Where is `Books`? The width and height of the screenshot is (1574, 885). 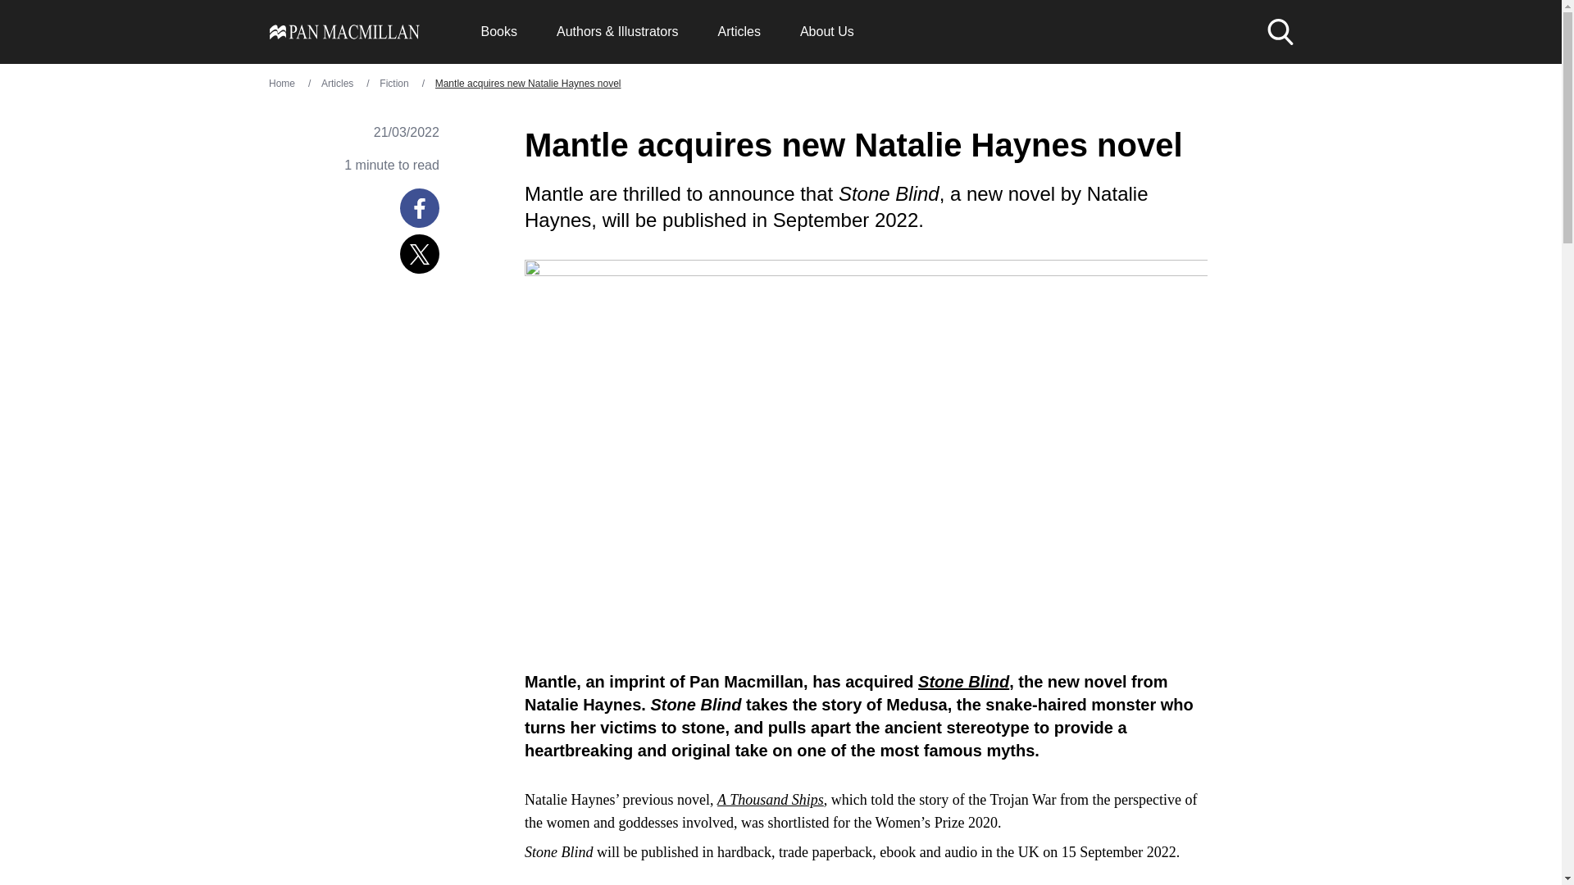 Books is located at coordinates (498, 31).